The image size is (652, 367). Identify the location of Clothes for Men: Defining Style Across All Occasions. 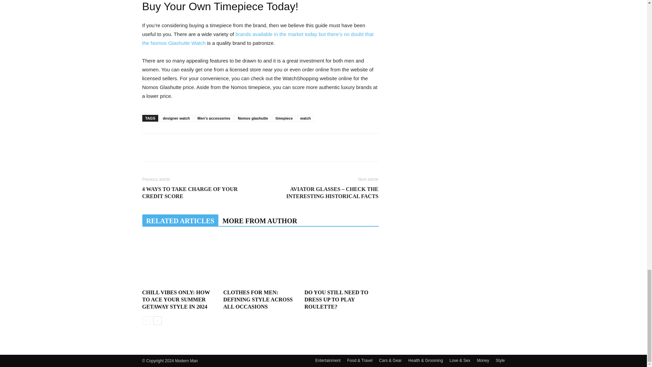
(258, 300).